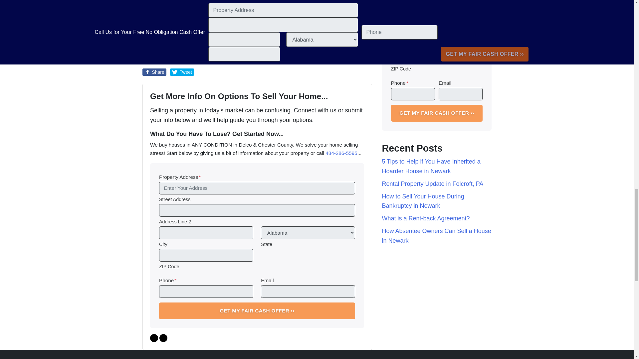 This screenshot has width=639, height=359. What do you see at coordinates (341, 153) in the screenshot?
I see `484-286-5595` at bounding box center [341, 153].